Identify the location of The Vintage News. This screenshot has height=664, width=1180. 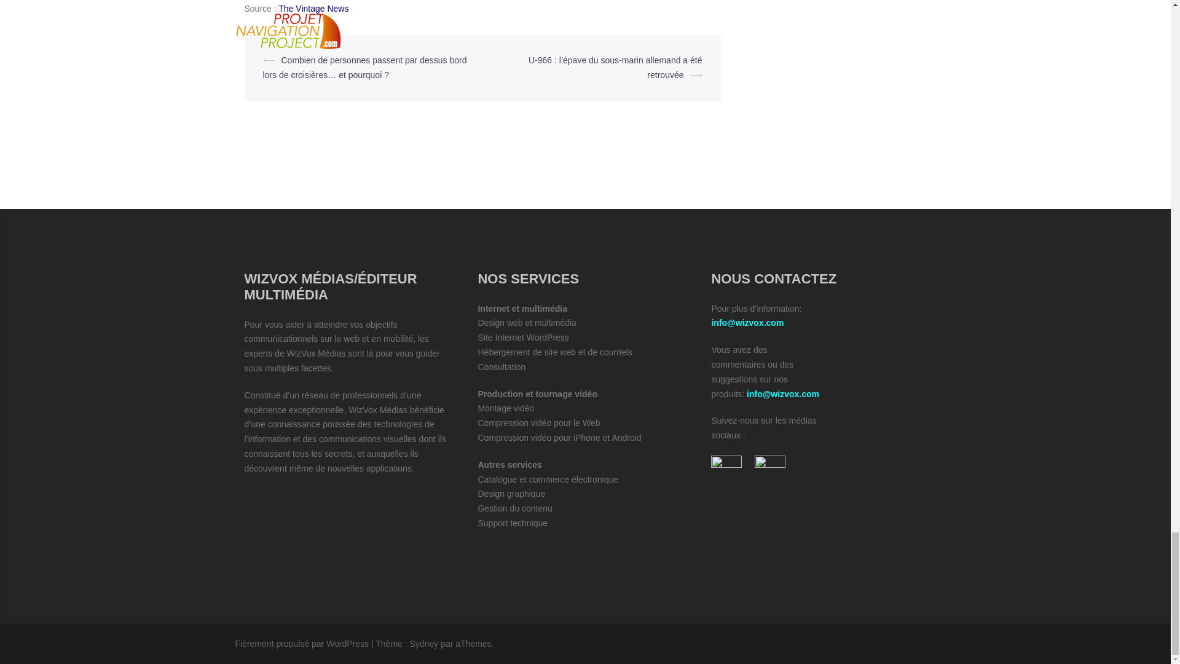
(313, 9).